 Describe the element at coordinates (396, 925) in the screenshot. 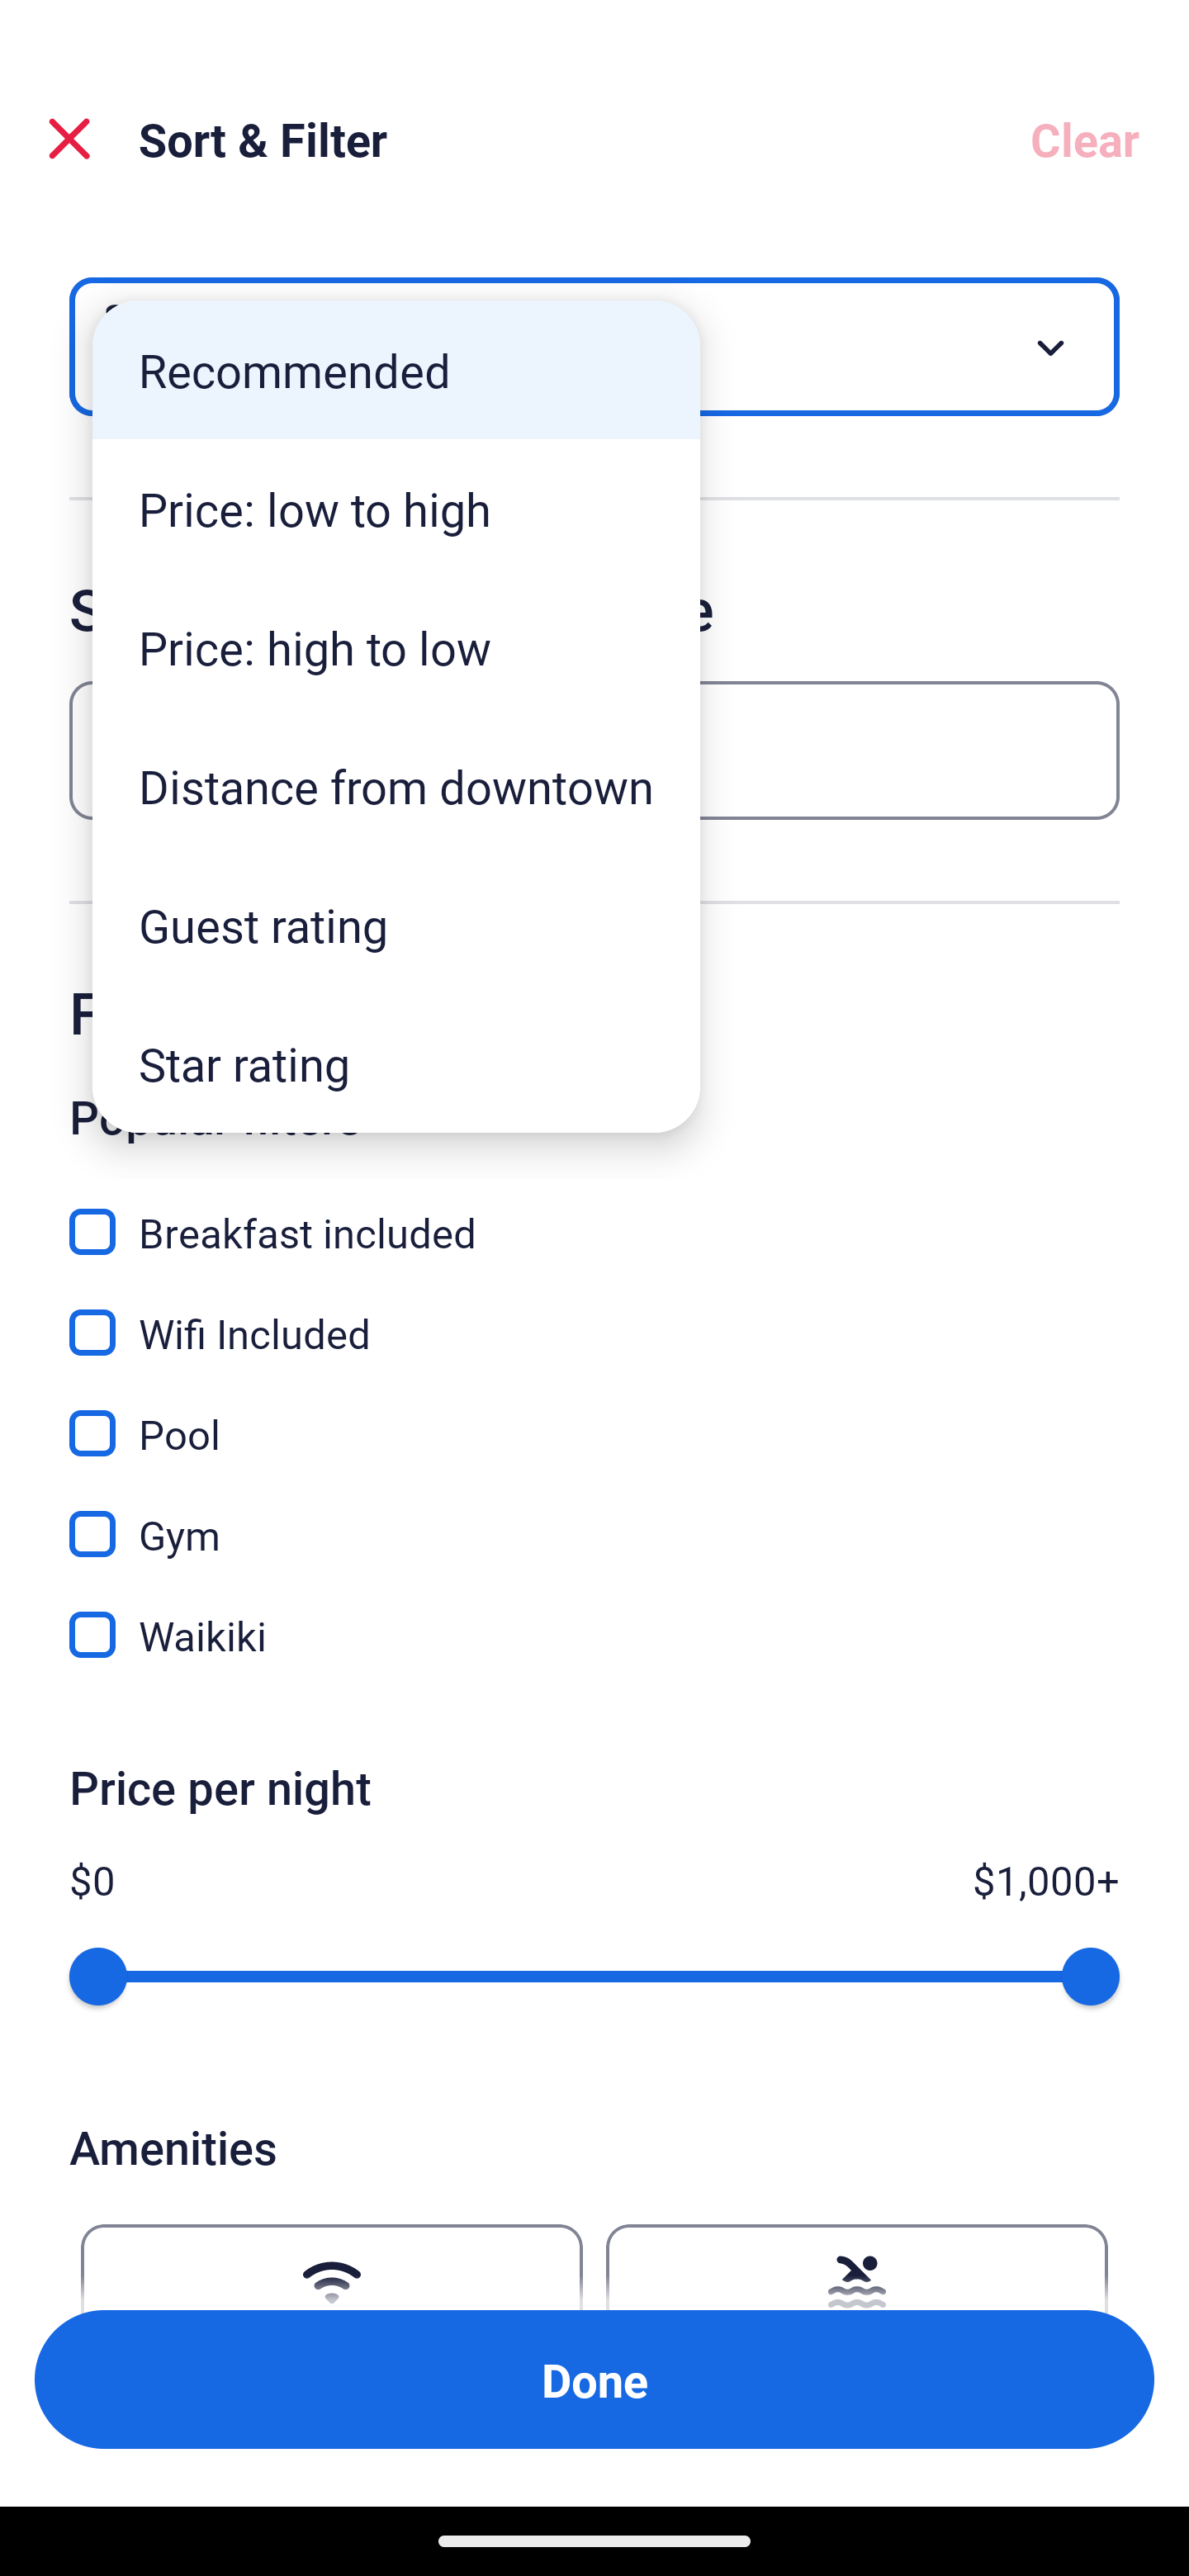

I see `Guest rating` at that location.